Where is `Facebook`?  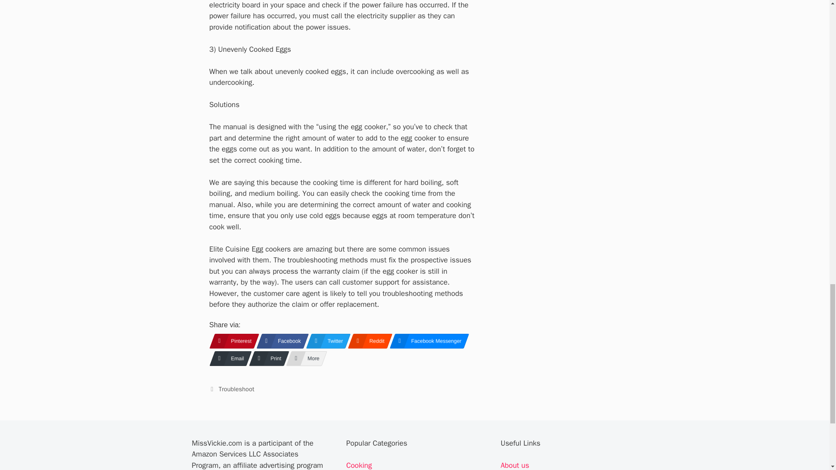
Facebook is located at coordinates (280, 341).